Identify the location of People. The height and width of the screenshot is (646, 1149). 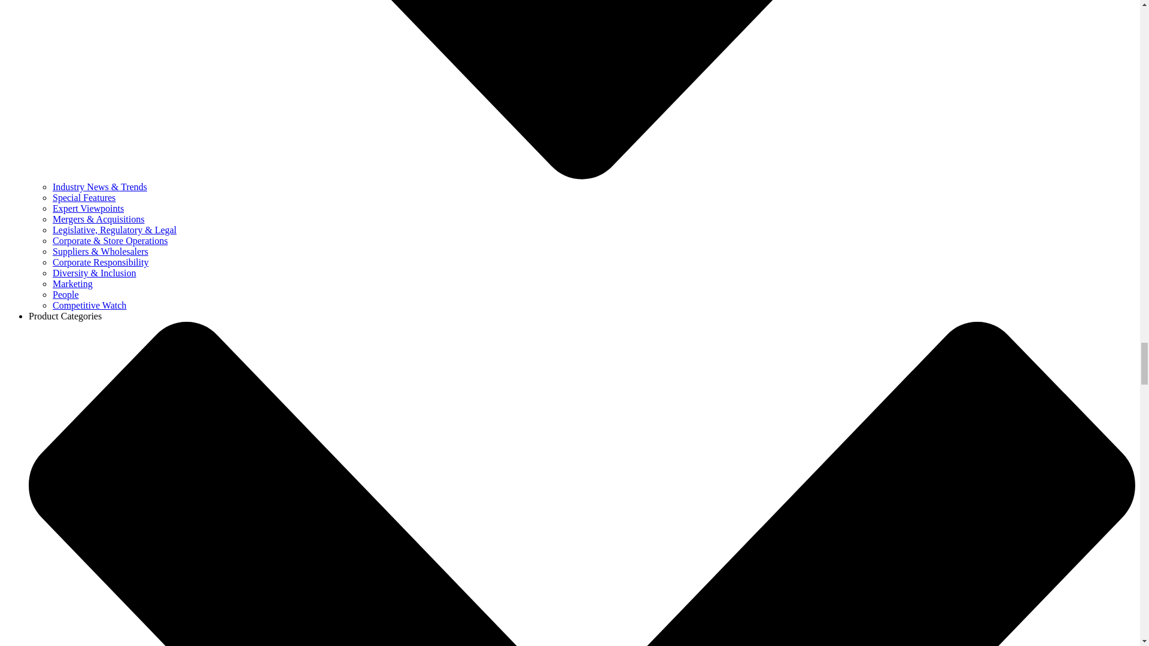
(66, 294).